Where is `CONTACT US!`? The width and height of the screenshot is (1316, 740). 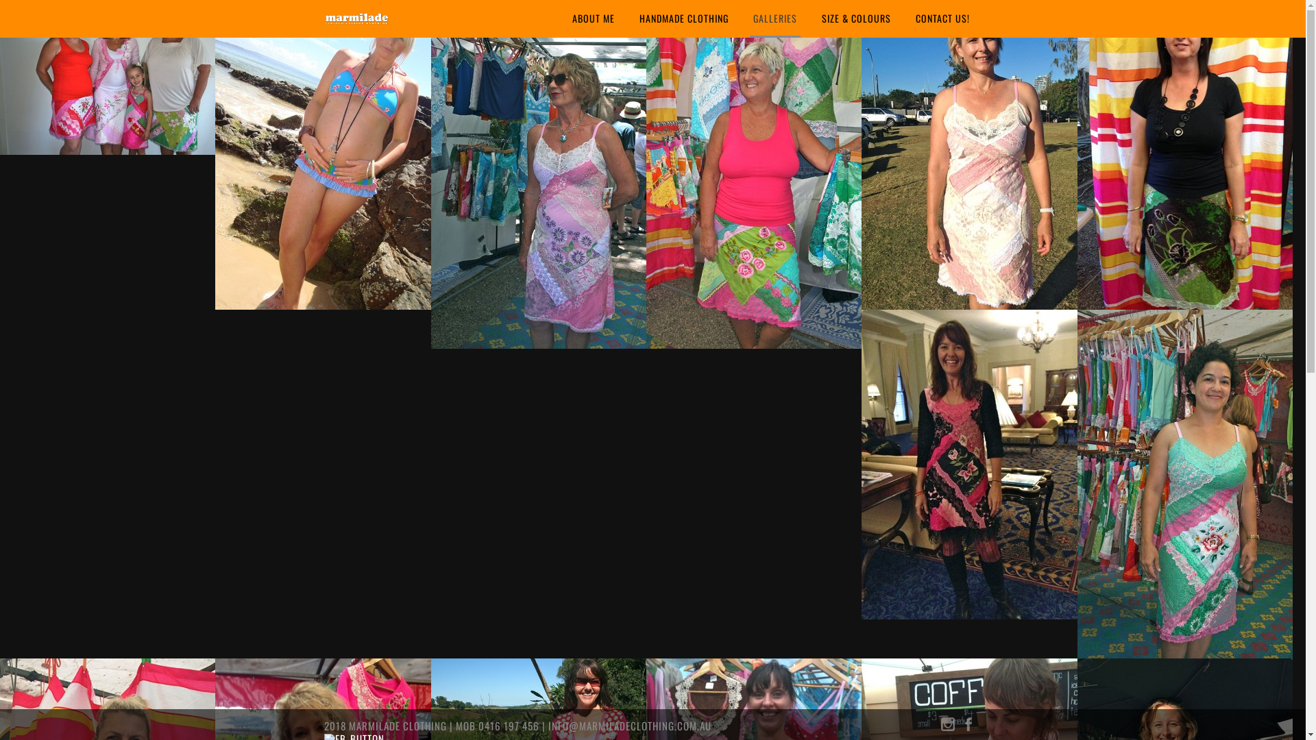
CONTACT US! is located at coordinates (942, 19).